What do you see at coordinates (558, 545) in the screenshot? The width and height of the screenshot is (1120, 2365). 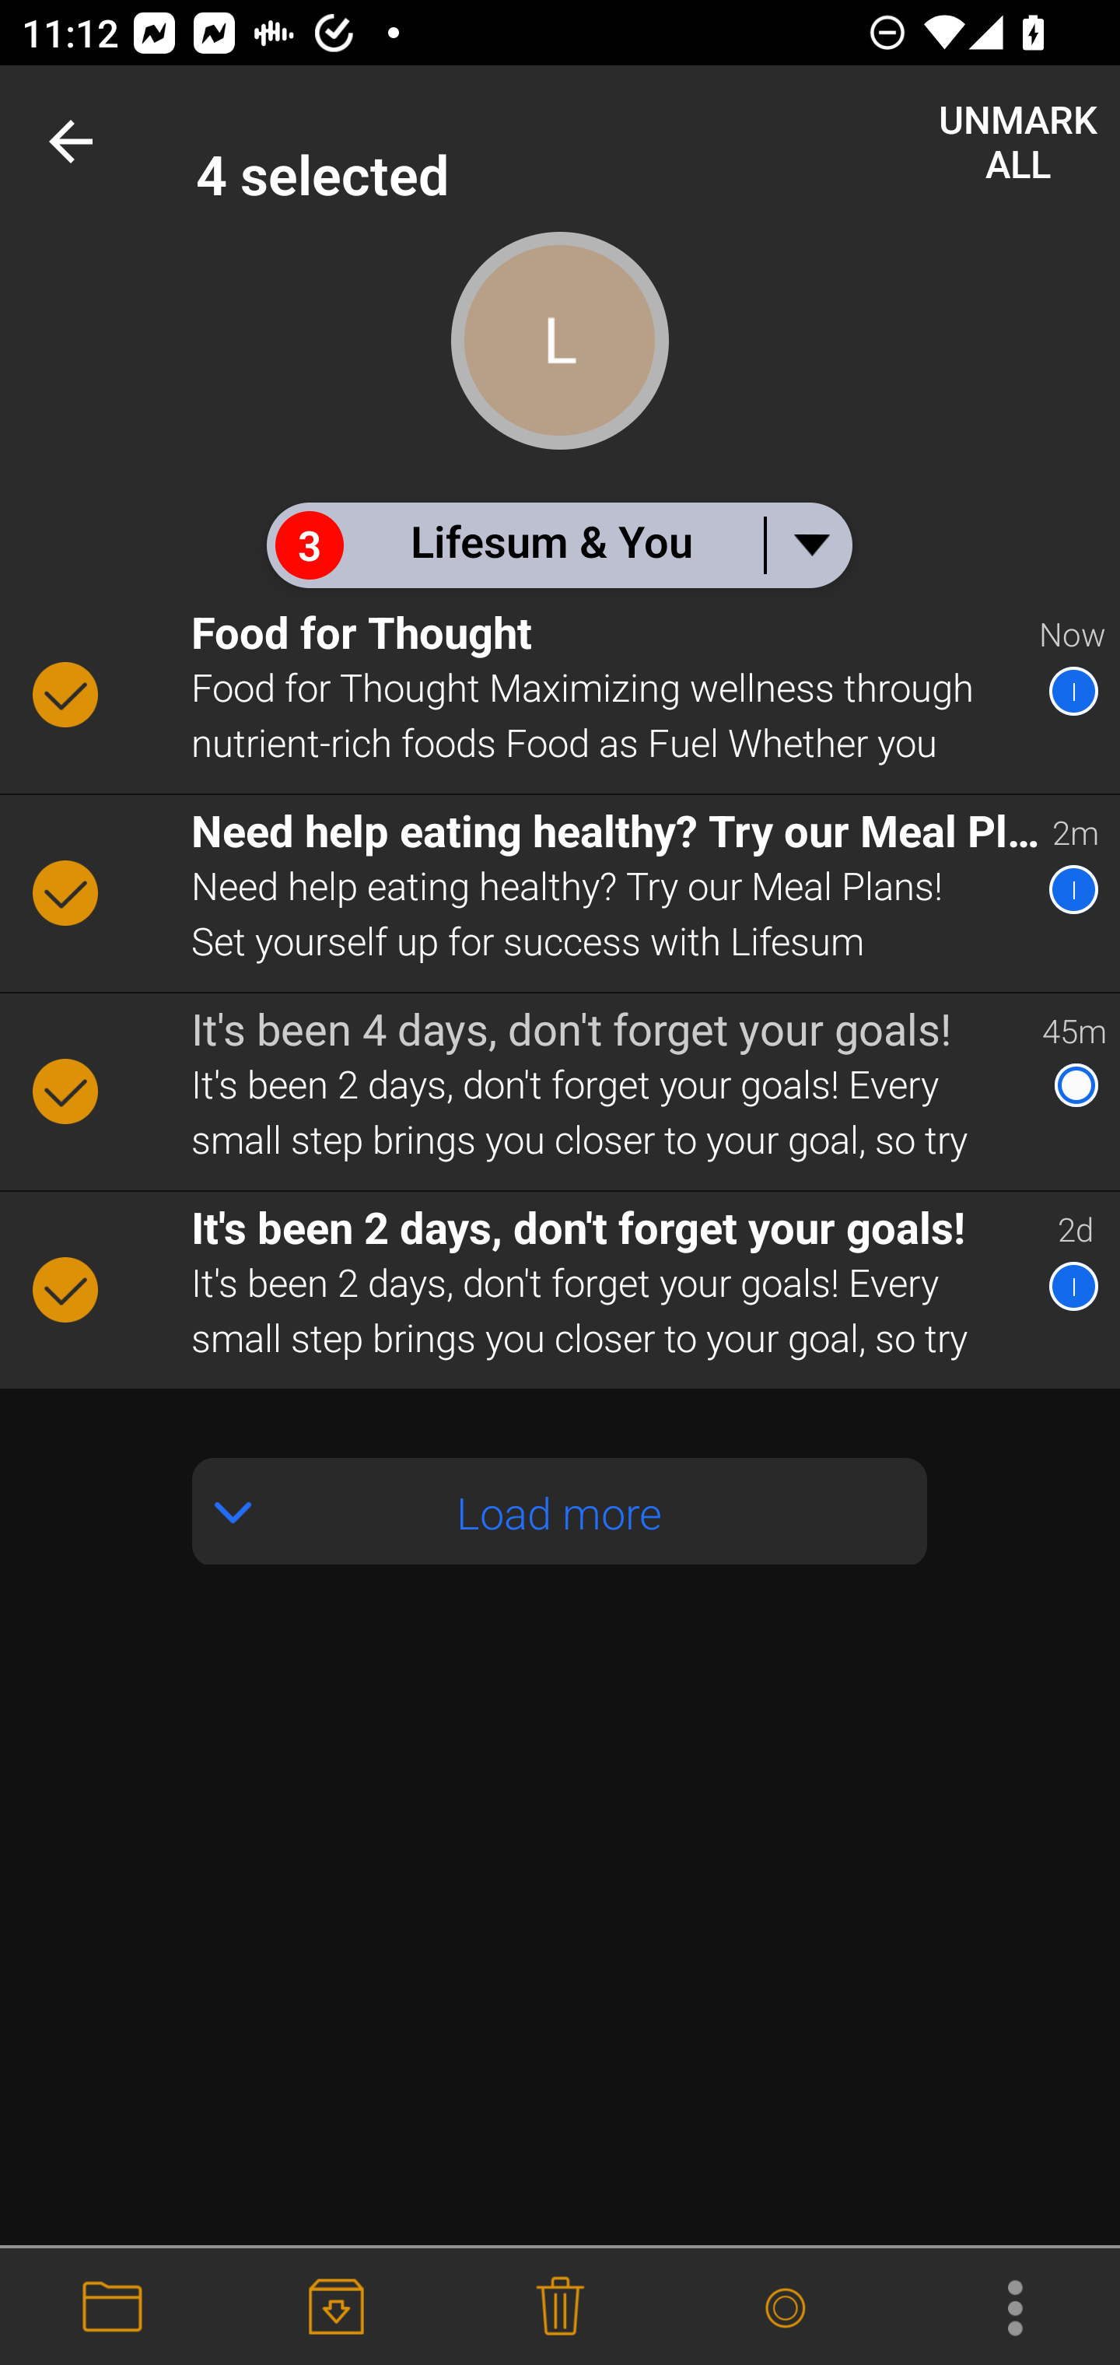 I see `3 Lifesum & You` at bounding box center [558, 545].